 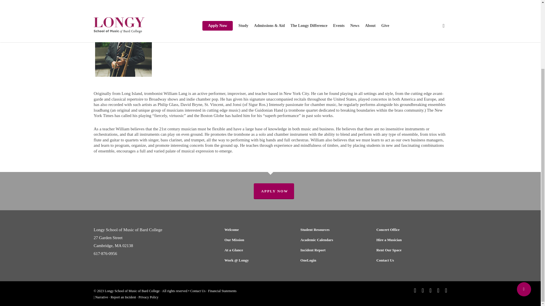 I want to click on Incident Report, so click(x=335, y=250).